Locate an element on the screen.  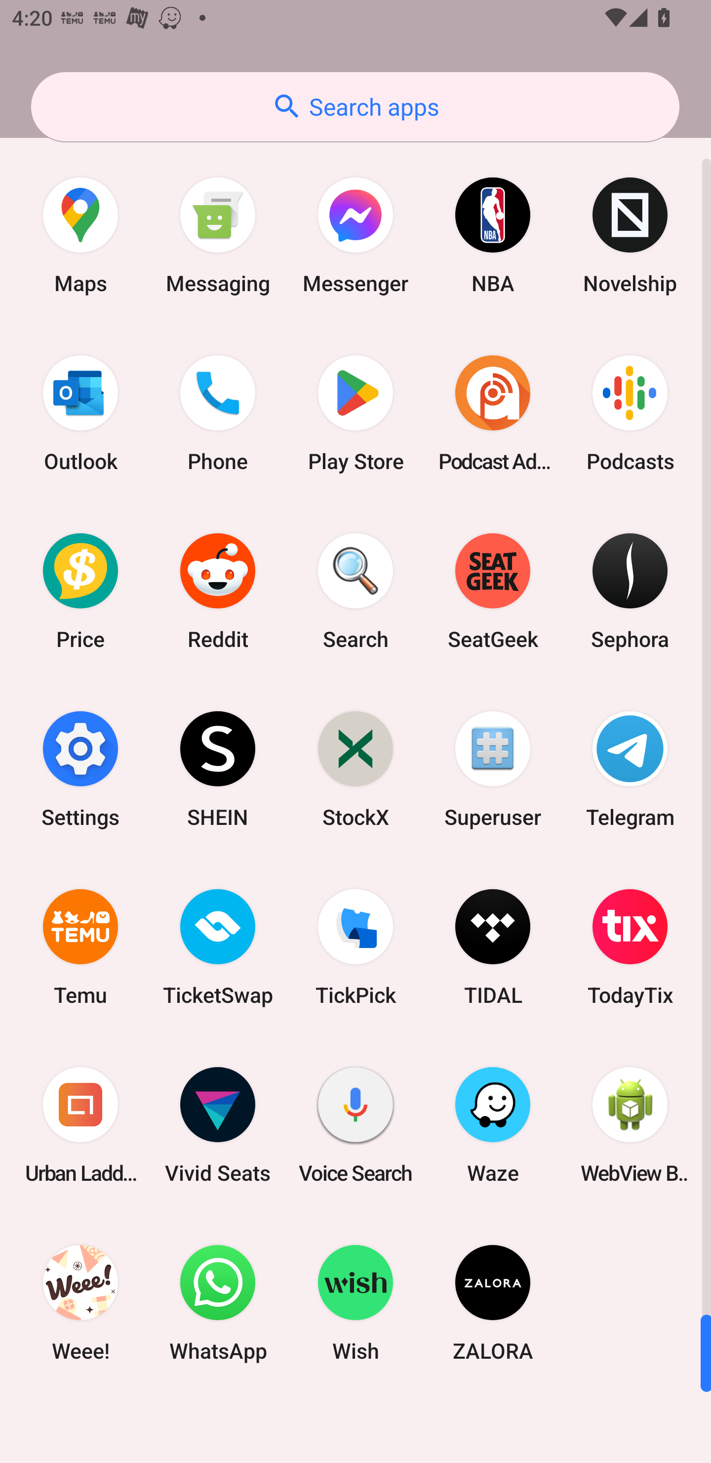
Temu is located at coordinates (80, 946).